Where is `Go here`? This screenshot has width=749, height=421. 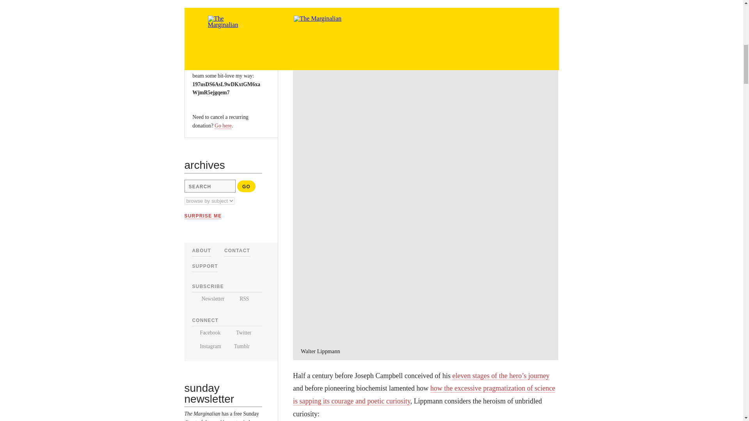
Go here is located at coordinates (223, 126).